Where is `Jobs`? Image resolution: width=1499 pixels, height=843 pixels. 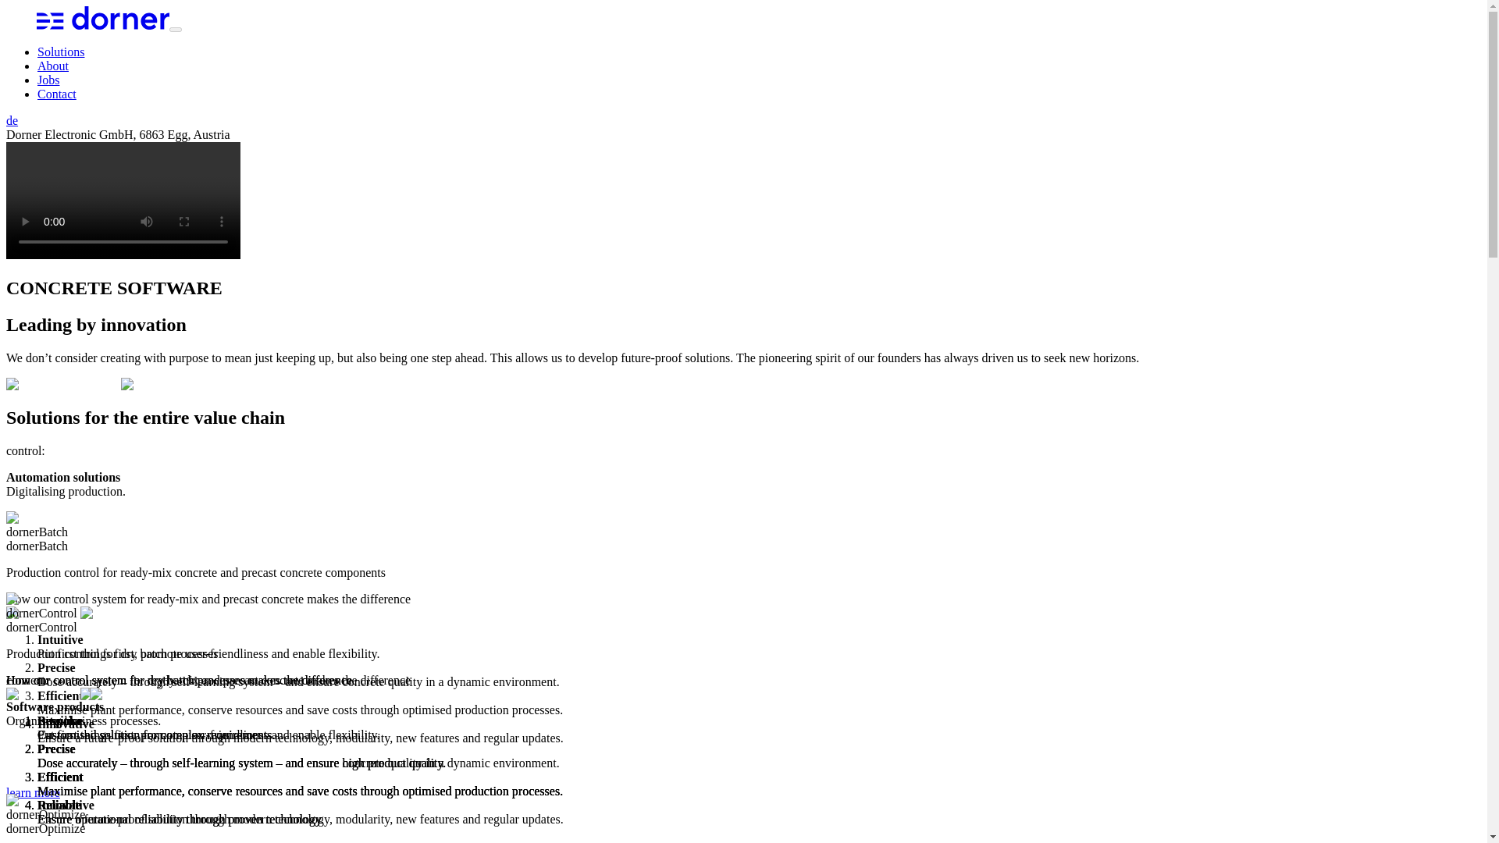 Jobs is located at coordinates (48, 80).